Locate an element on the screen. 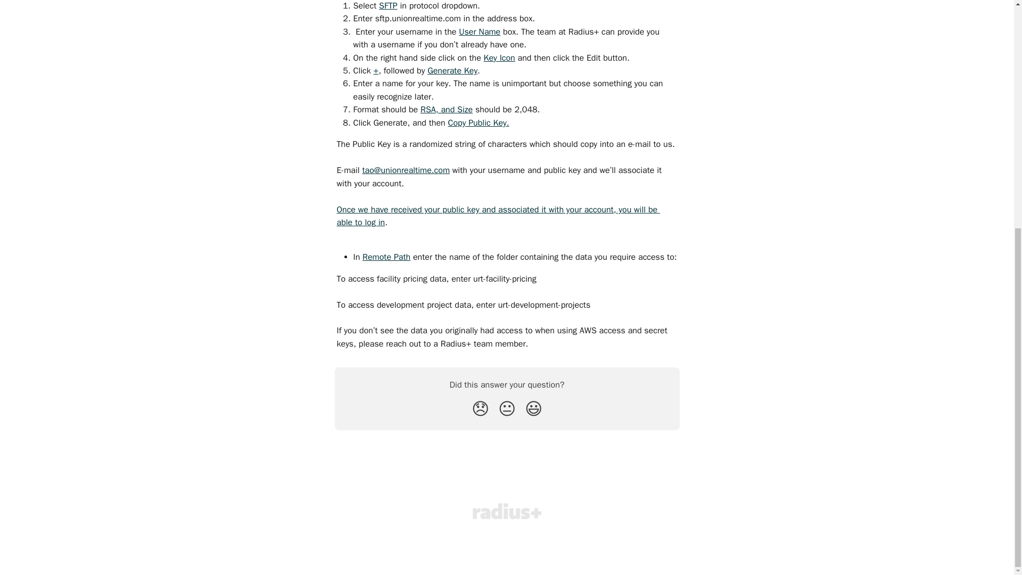 The width and height of the screenshot is (1022, 575). User Name is located at coordinates (480, 32).